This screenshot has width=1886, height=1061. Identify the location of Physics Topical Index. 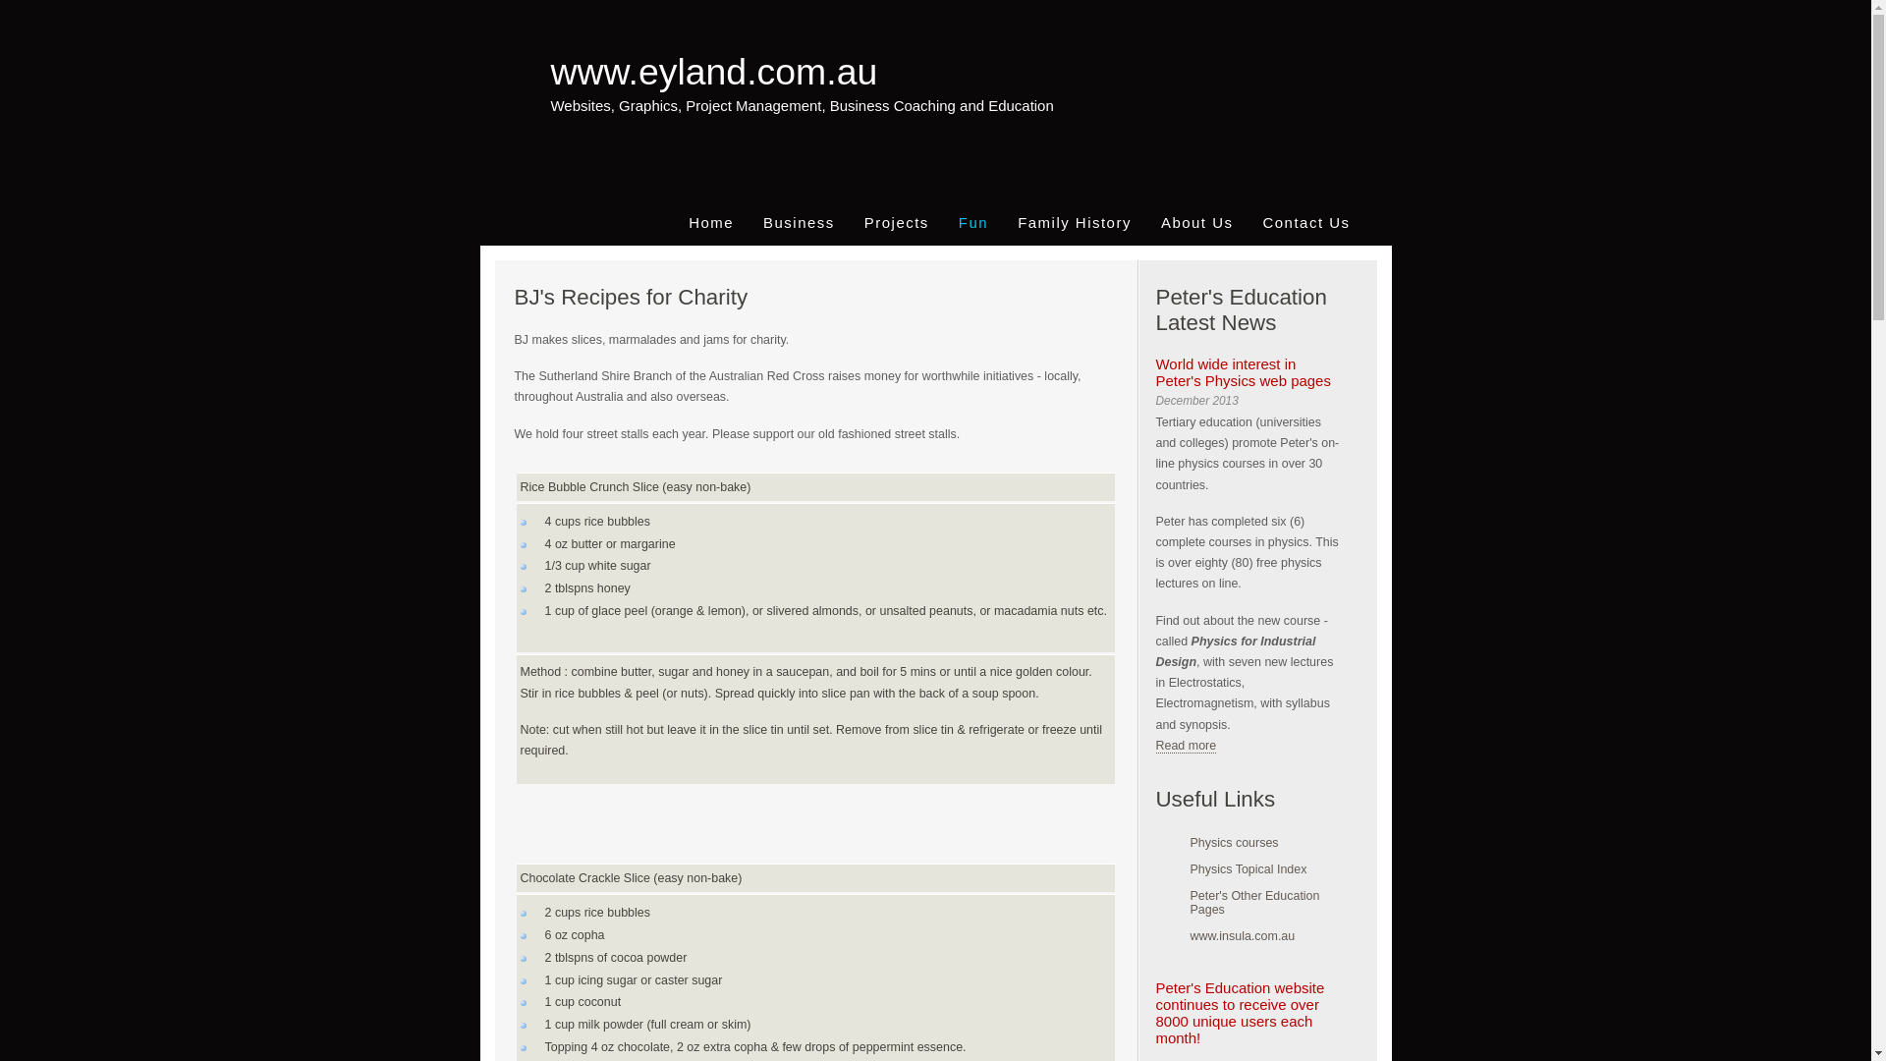
(1243, 869).